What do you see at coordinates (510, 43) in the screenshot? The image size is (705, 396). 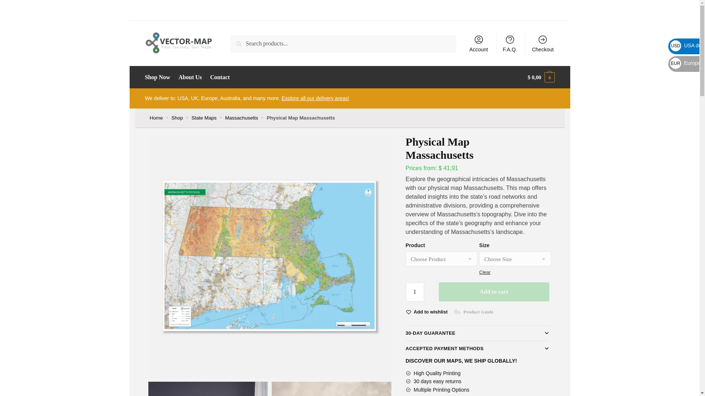 I see `F.A.Q.` at bounding box center [510, 43].